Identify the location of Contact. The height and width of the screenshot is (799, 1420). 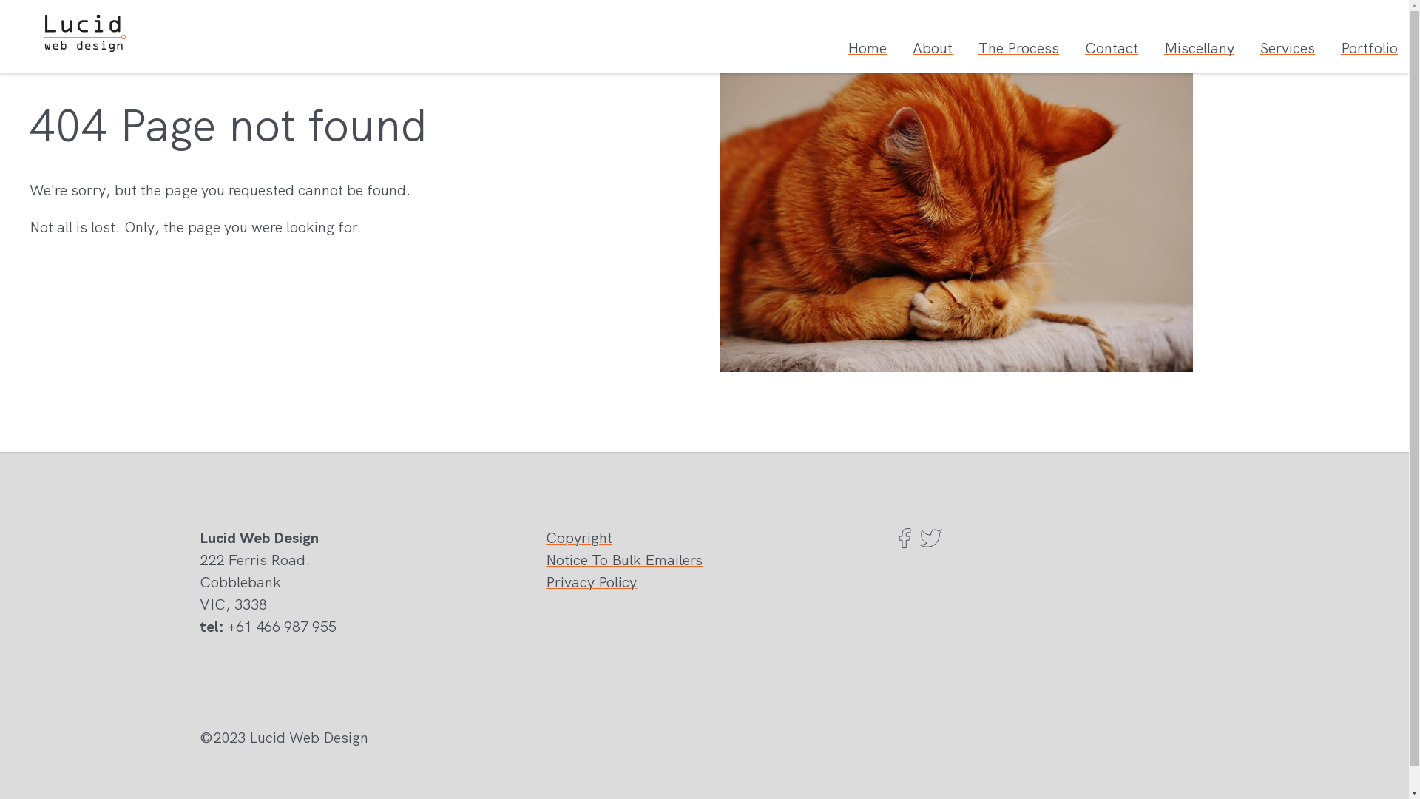
(1112, 47).